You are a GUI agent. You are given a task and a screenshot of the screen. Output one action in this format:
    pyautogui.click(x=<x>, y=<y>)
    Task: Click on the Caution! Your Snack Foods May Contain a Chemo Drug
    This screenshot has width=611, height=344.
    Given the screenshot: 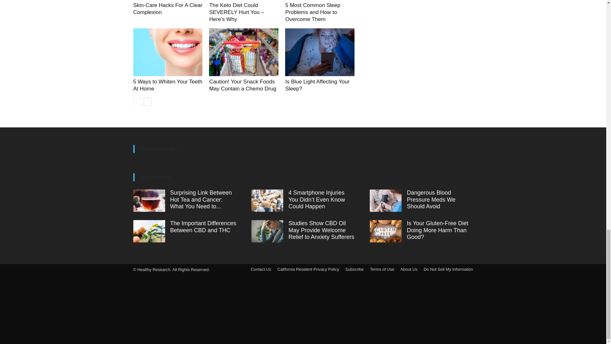 What is the action you would take?
    pyautogui.click(x=242, y=85)
    